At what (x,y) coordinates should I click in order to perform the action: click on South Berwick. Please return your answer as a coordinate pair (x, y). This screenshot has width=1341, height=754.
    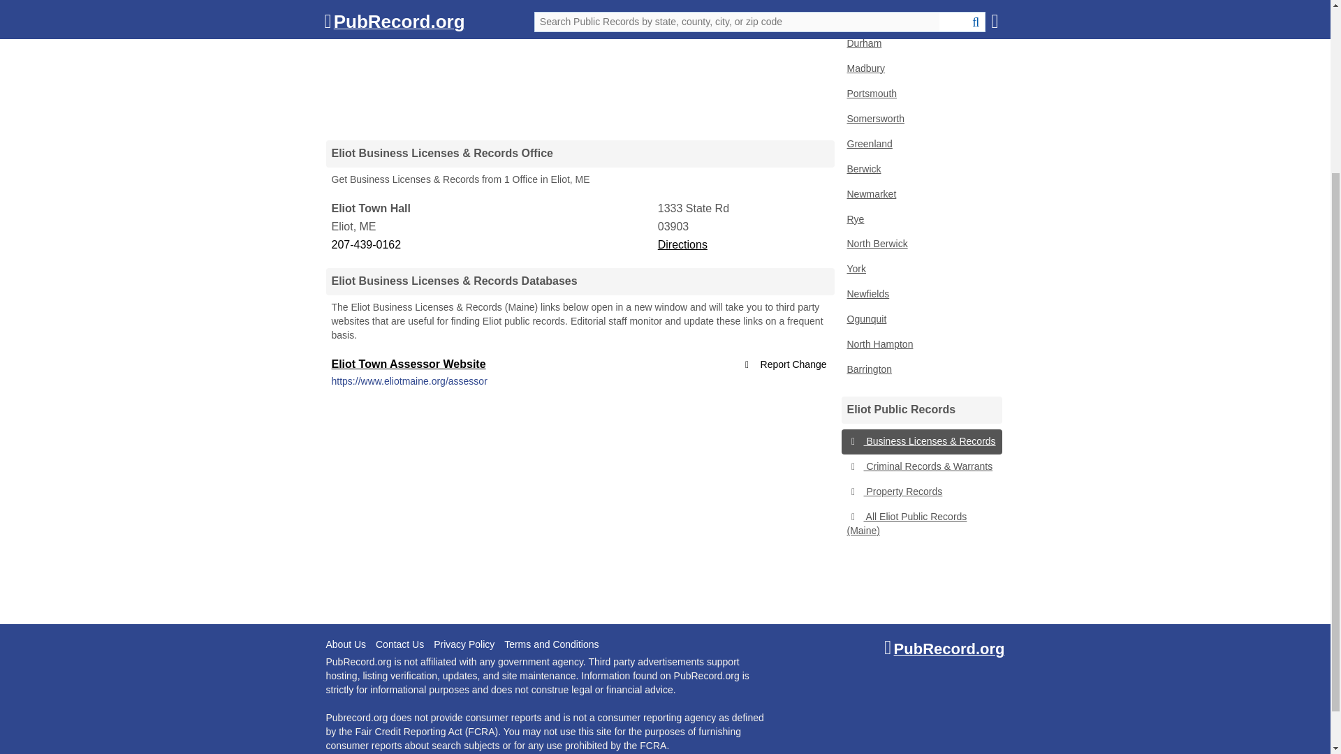
    Looking at the image, I should click on (921, 18).